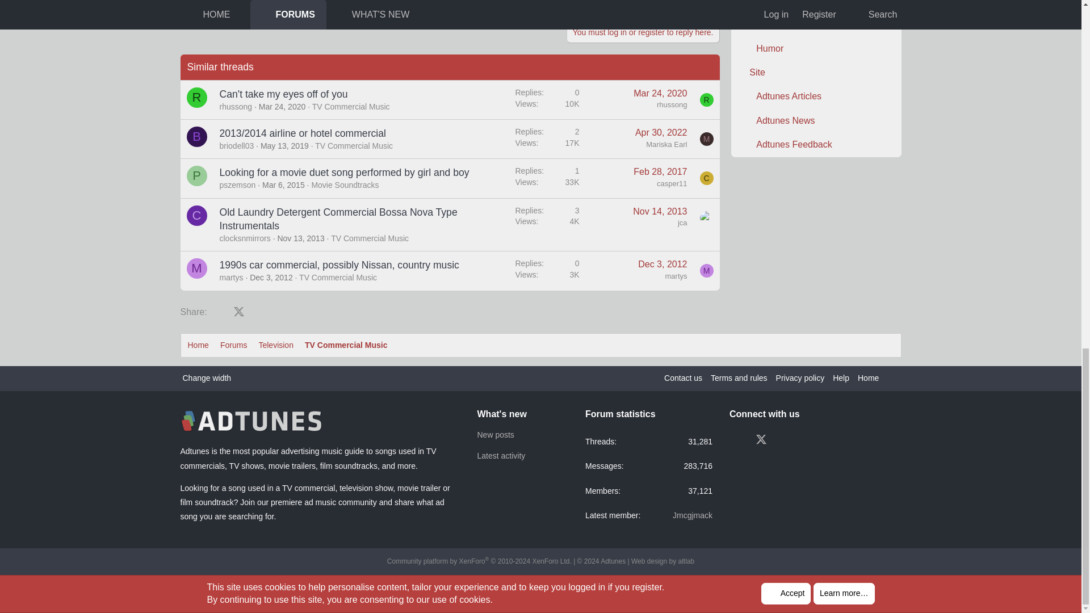 Image resolution: width=1090 pixels, height=613 pixels. I want to click on First message reaction score: 0, so click(547, 224).